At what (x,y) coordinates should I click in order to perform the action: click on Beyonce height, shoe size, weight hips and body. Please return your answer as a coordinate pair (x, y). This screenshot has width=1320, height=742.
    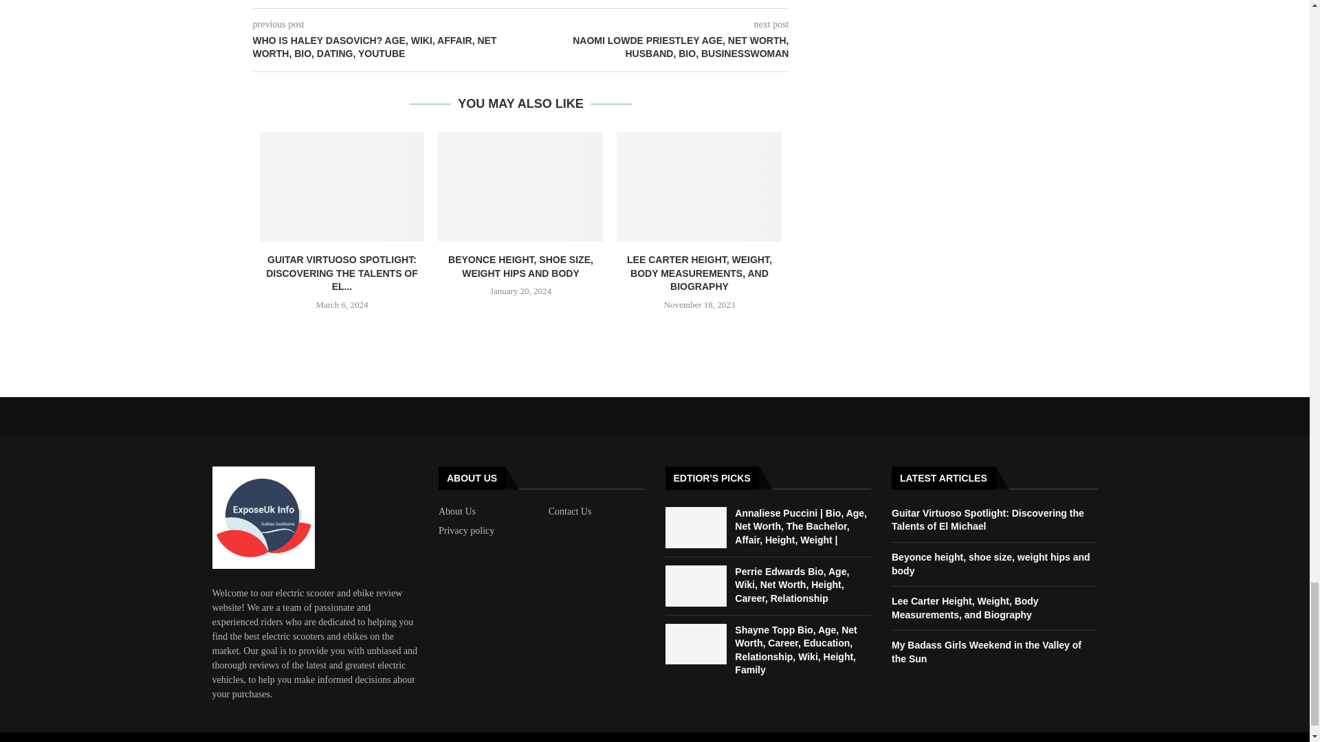
    Looking at the image, I should click on (520, 187).